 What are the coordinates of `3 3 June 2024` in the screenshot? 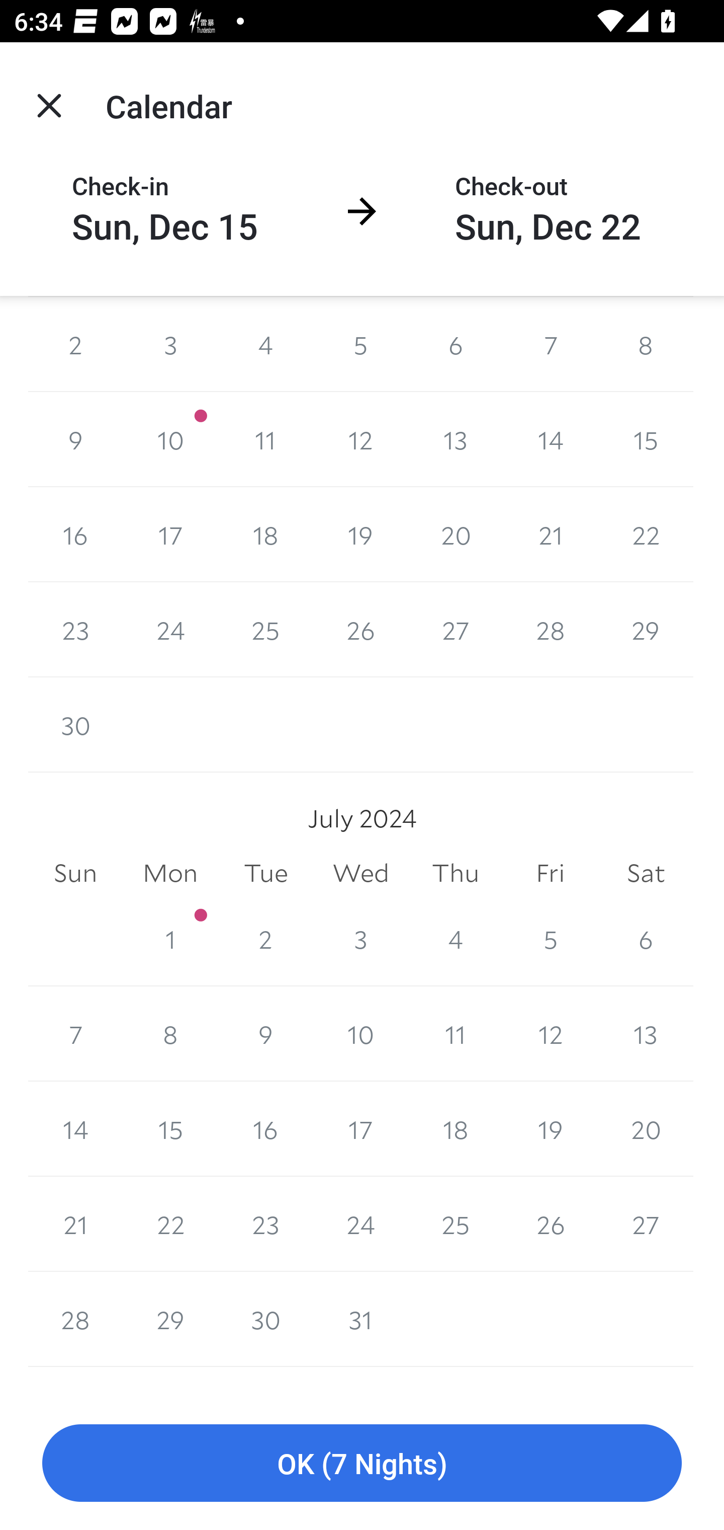 It's located at (170, 344).